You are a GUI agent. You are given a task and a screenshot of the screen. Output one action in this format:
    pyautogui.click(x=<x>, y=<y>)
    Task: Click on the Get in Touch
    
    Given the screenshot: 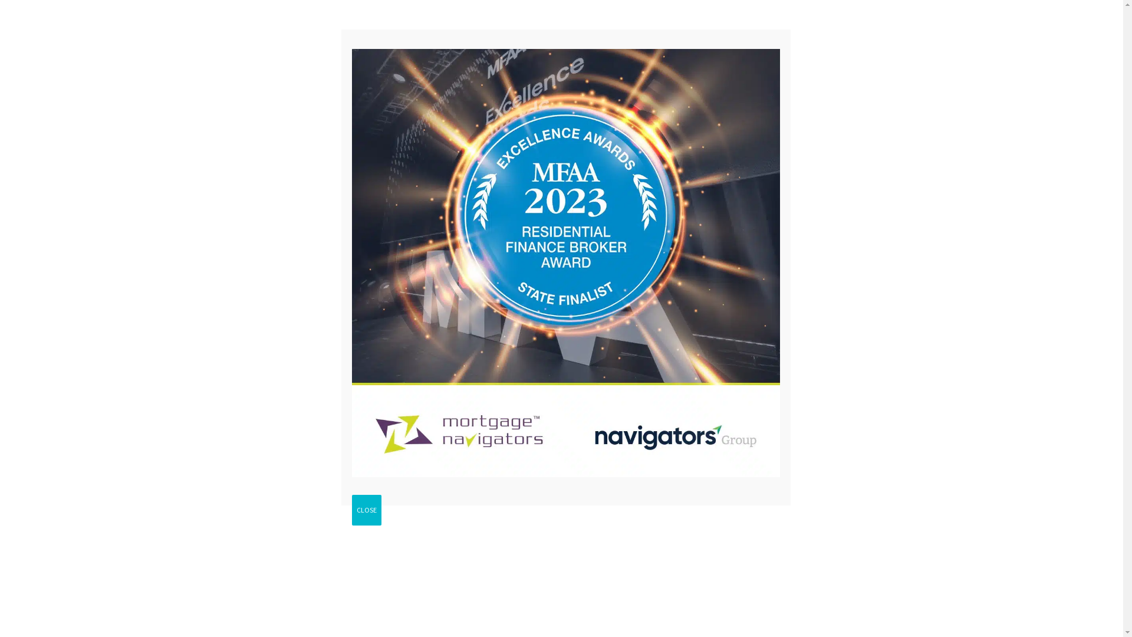 What is the action you would take?
    pyautogui.click(x=821, y=191)
    